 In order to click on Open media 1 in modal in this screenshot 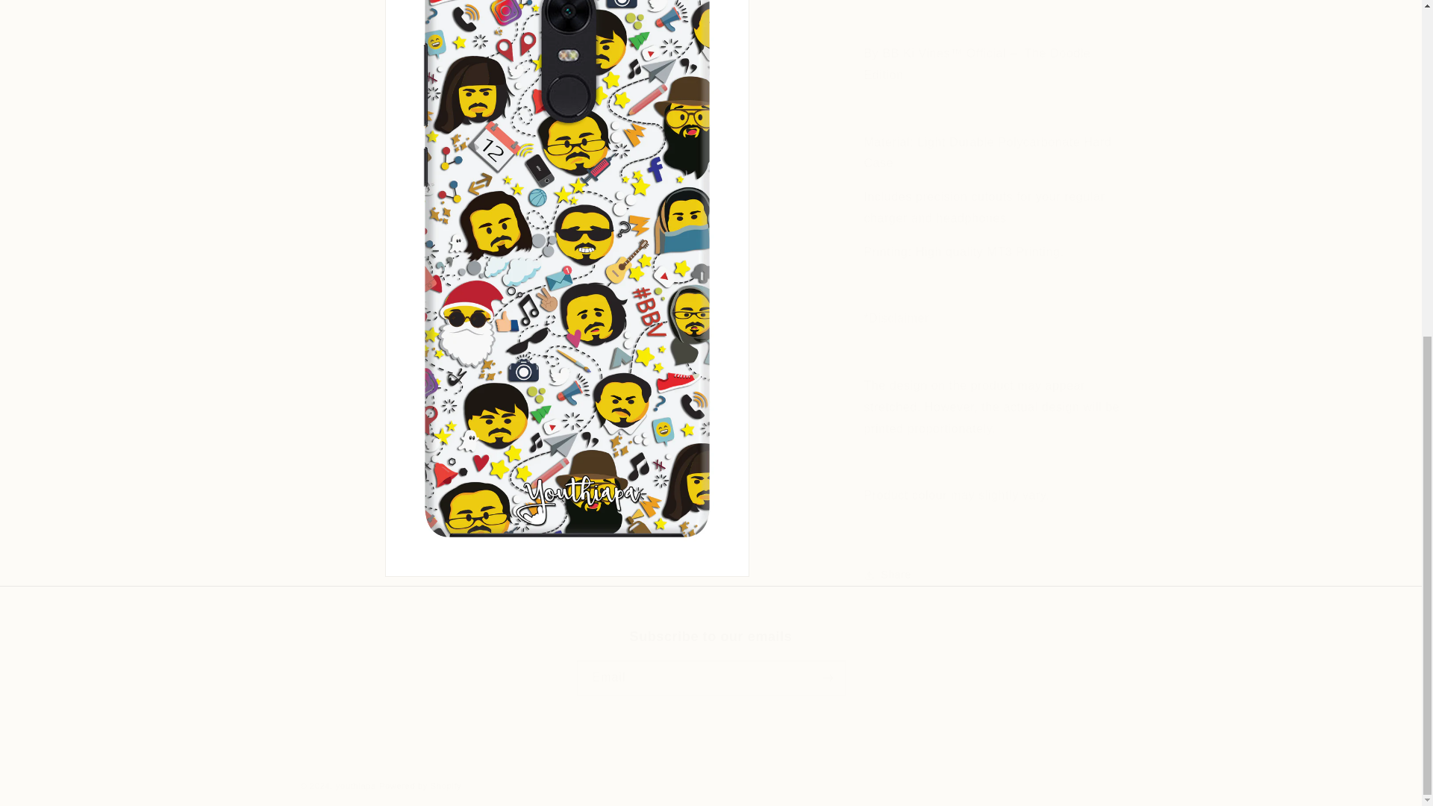, I will do `click(566, 104)`.